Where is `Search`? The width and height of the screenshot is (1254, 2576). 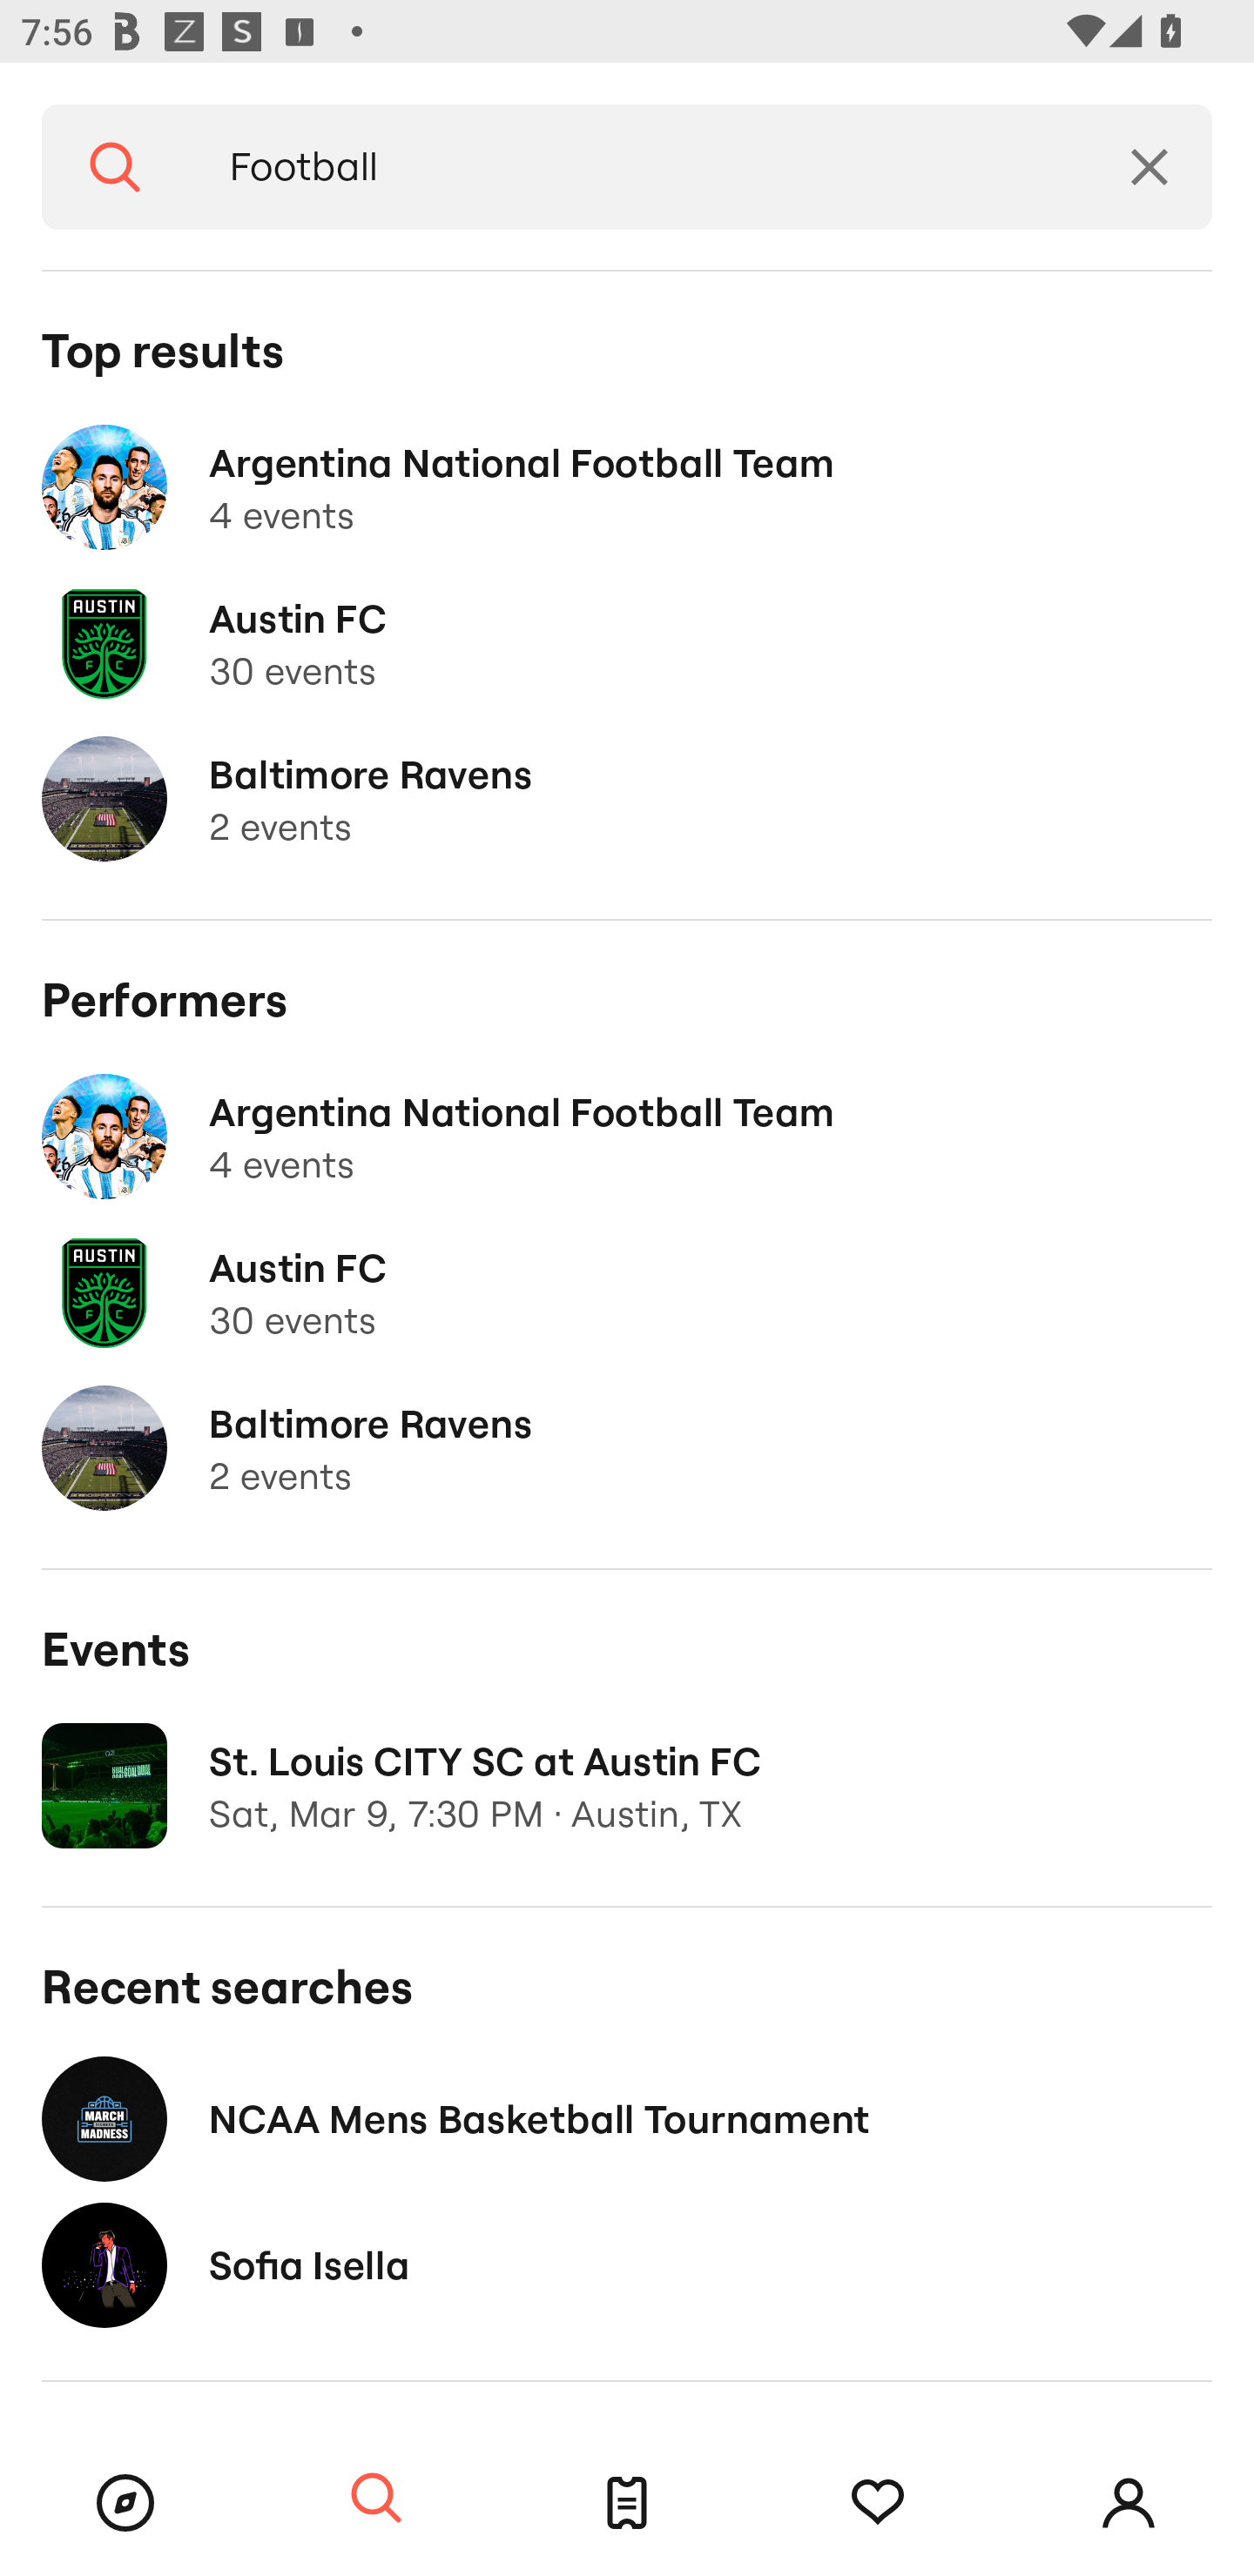
Search is located at coordinates (376, 2499).